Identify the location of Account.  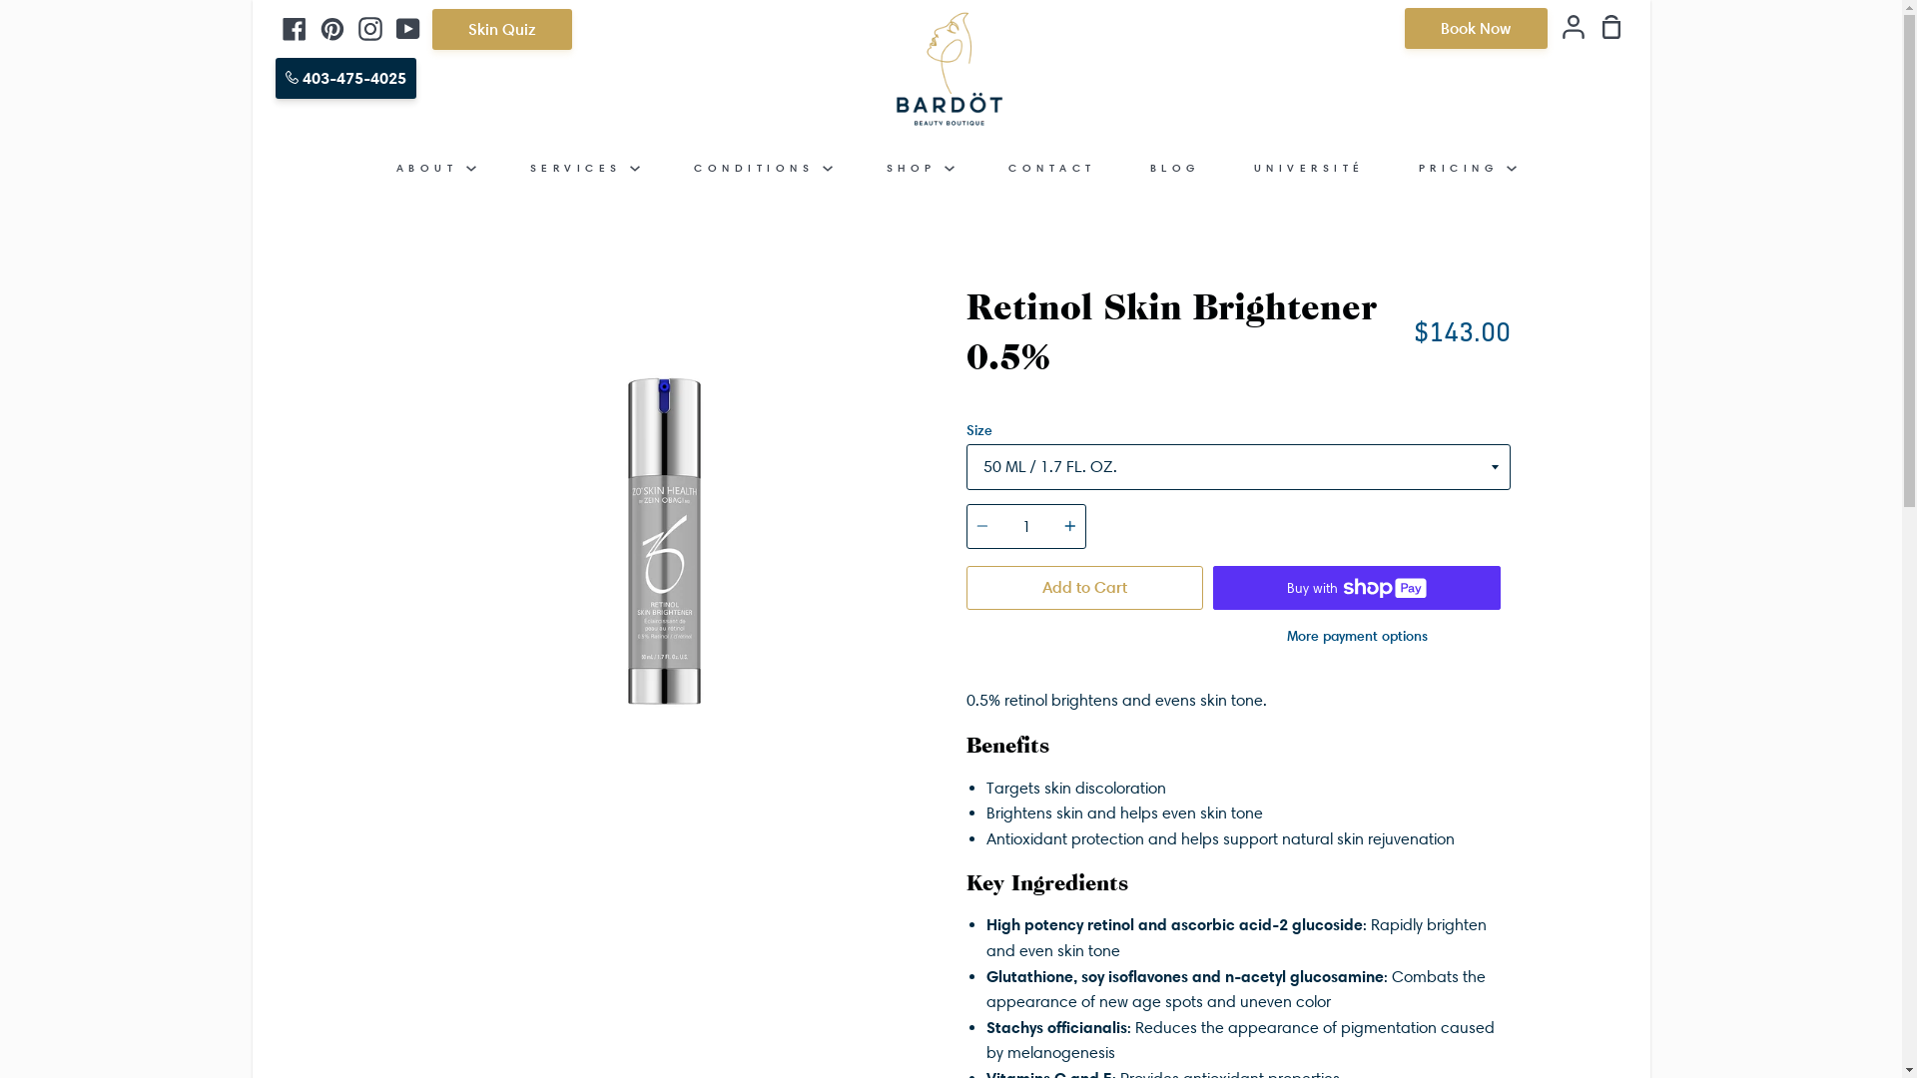
(1567, 30).